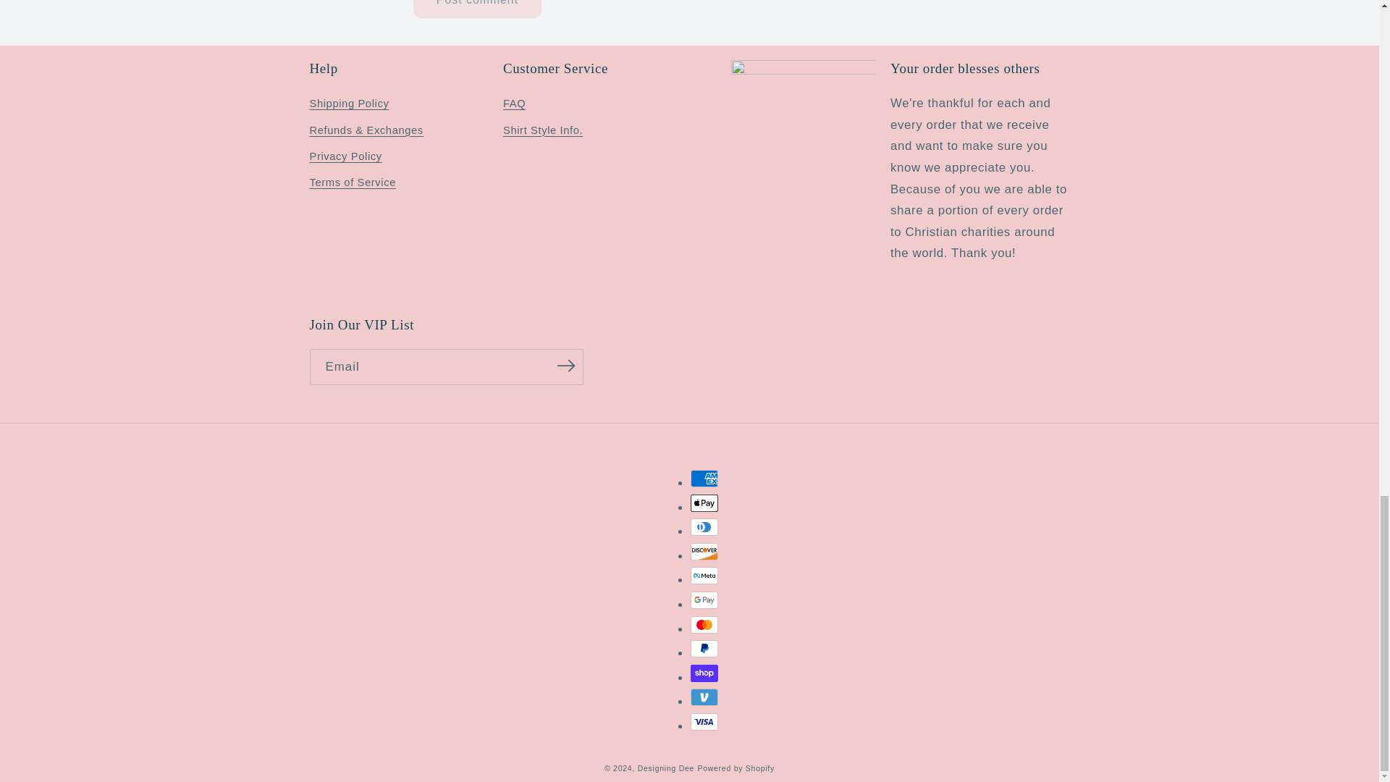 The width and height of the screenshot is (1390, 782). Describe the element at coordinates (704, 575) in the screenshot. I see `Meta Pay` at that location.